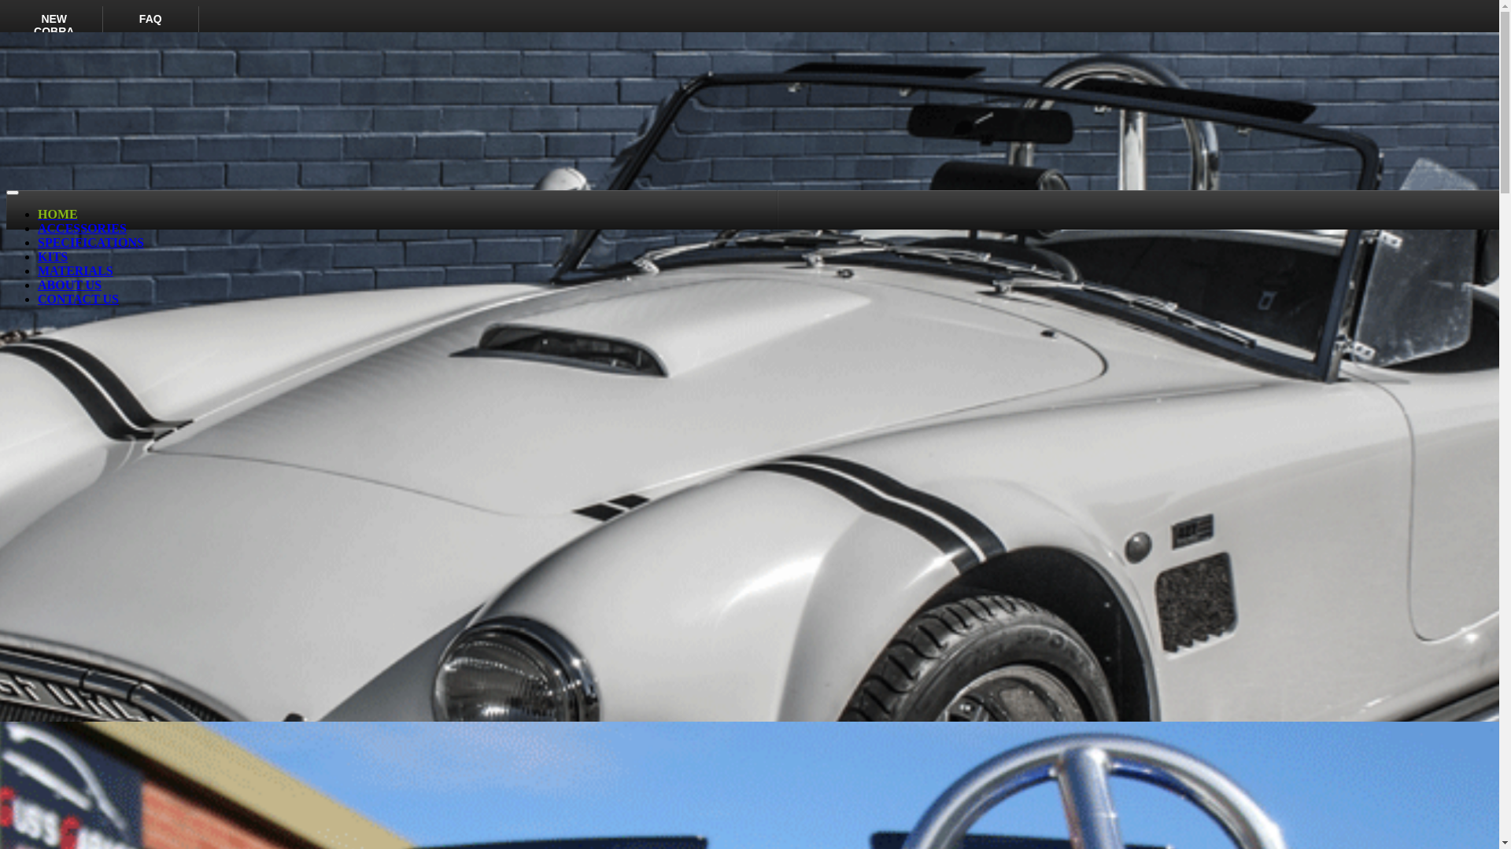 Image resolution: width=1511 pixels, height=849 pixels. I want to click on SPECIFICATIONS, so click(91, 242).